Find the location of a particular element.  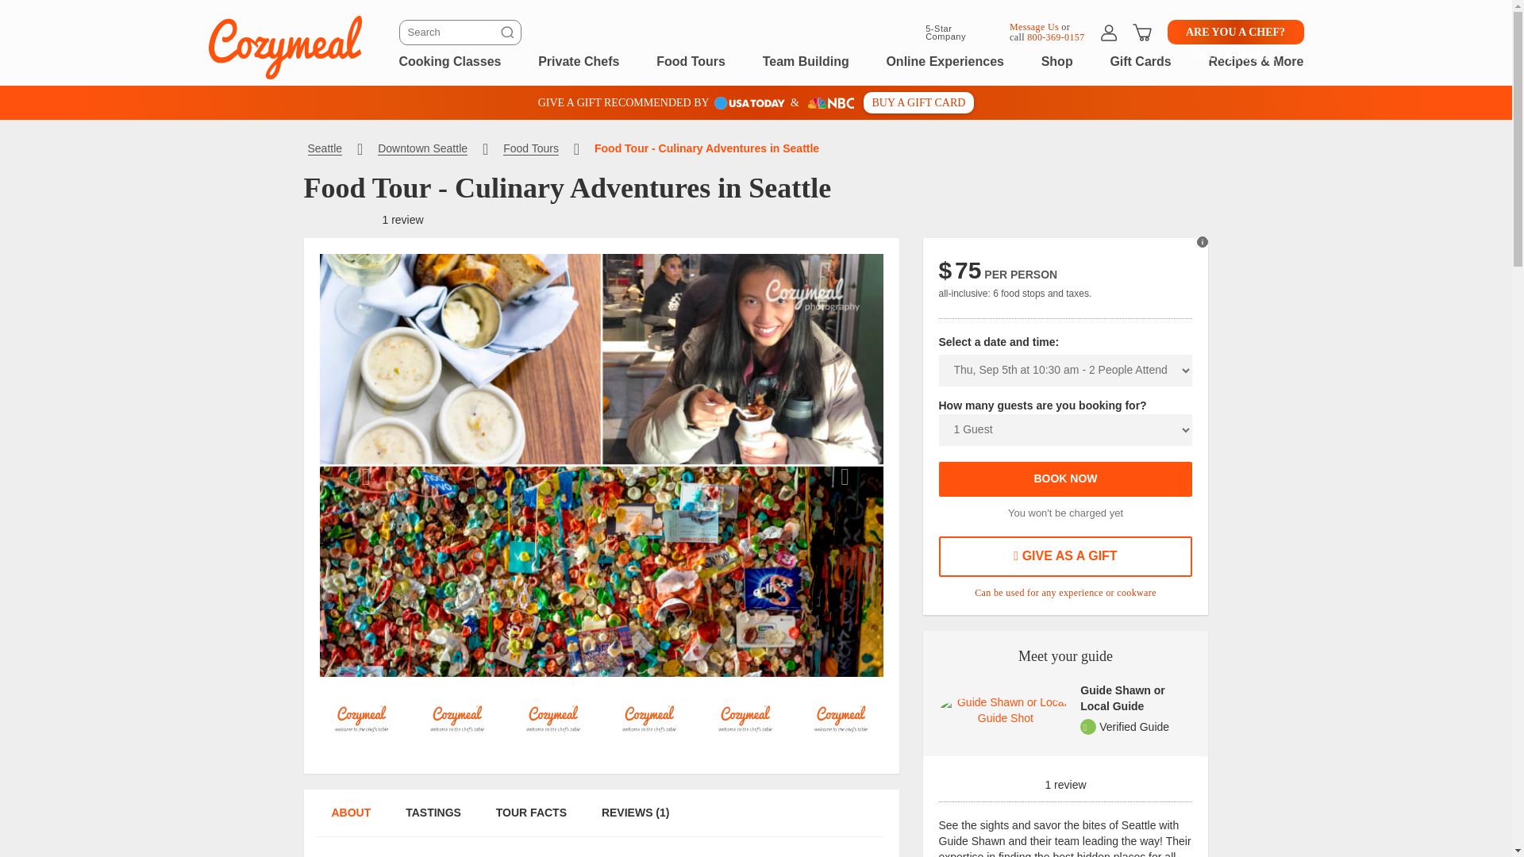

1 review is located at coordinates (1065, 779).